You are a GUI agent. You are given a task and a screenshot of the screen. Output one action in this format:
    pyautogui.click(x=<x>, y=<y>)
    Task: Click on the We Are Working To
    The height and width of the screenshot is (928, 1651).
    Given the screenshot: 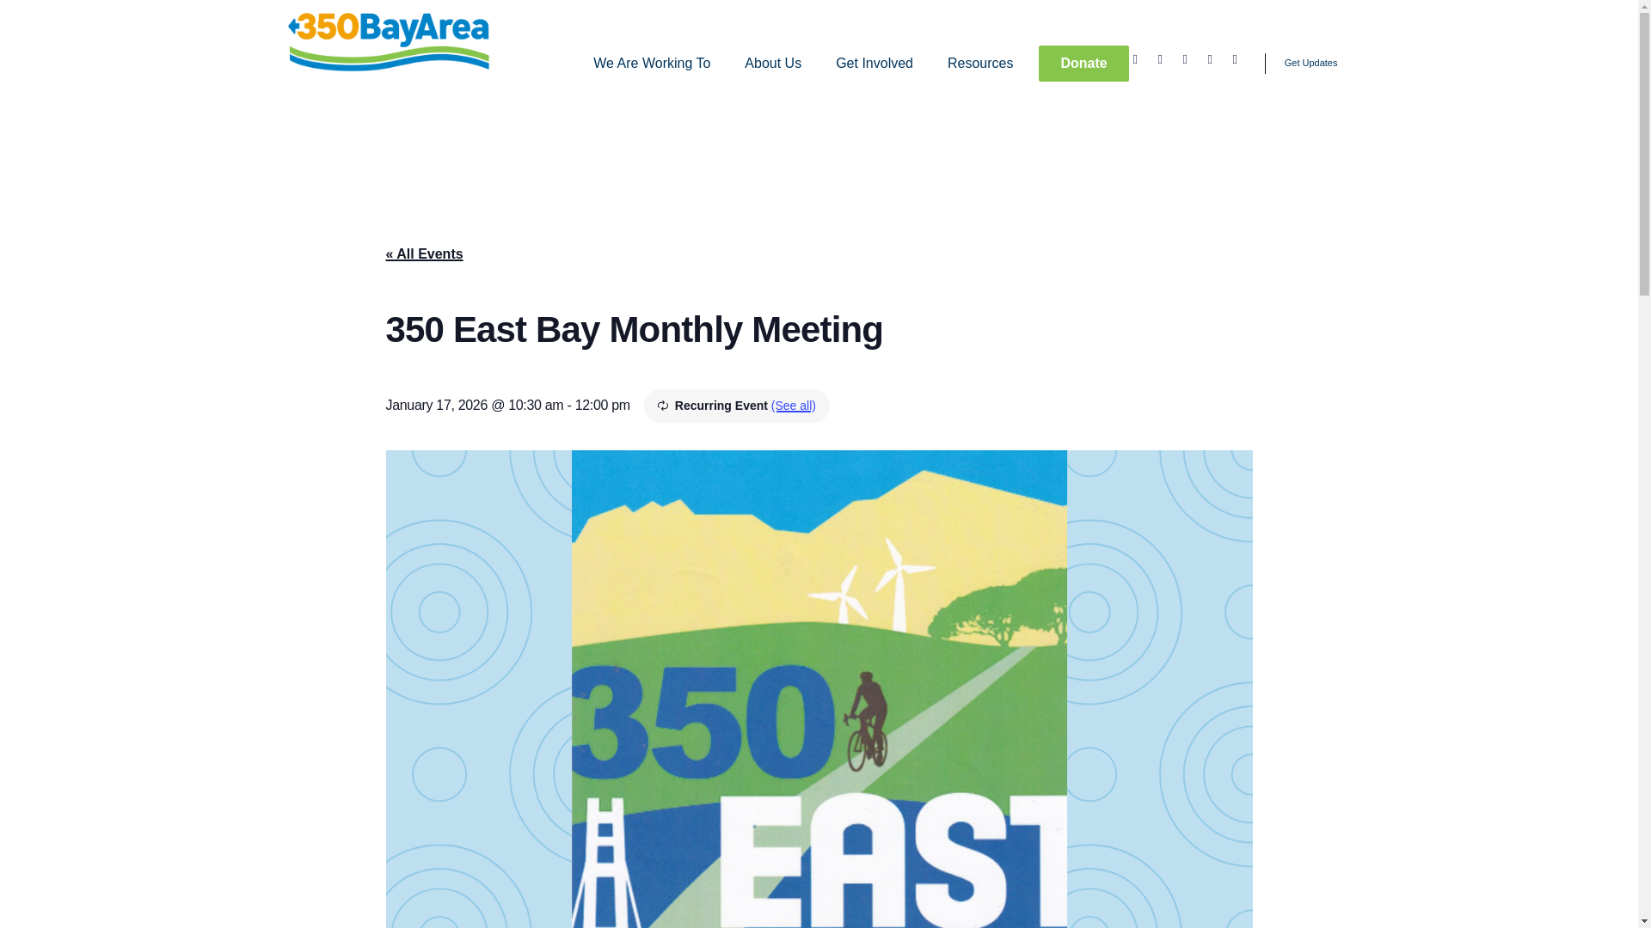 What is the action you would take?
    pyautogui.click(x=652, y=64)
    